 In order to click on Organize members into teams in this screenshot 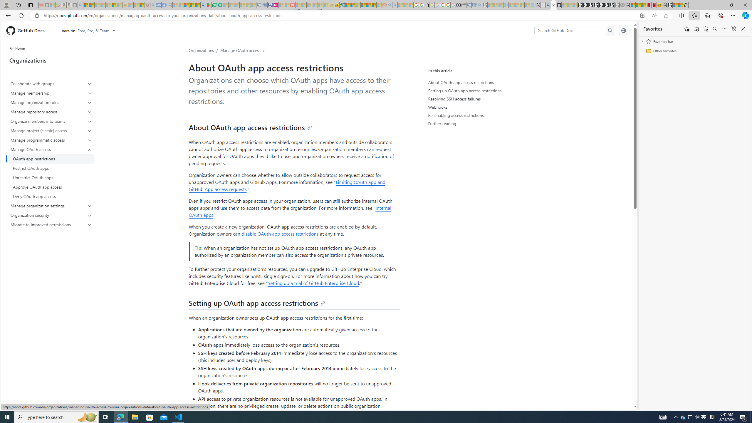, I will do `click(51, 121)`.